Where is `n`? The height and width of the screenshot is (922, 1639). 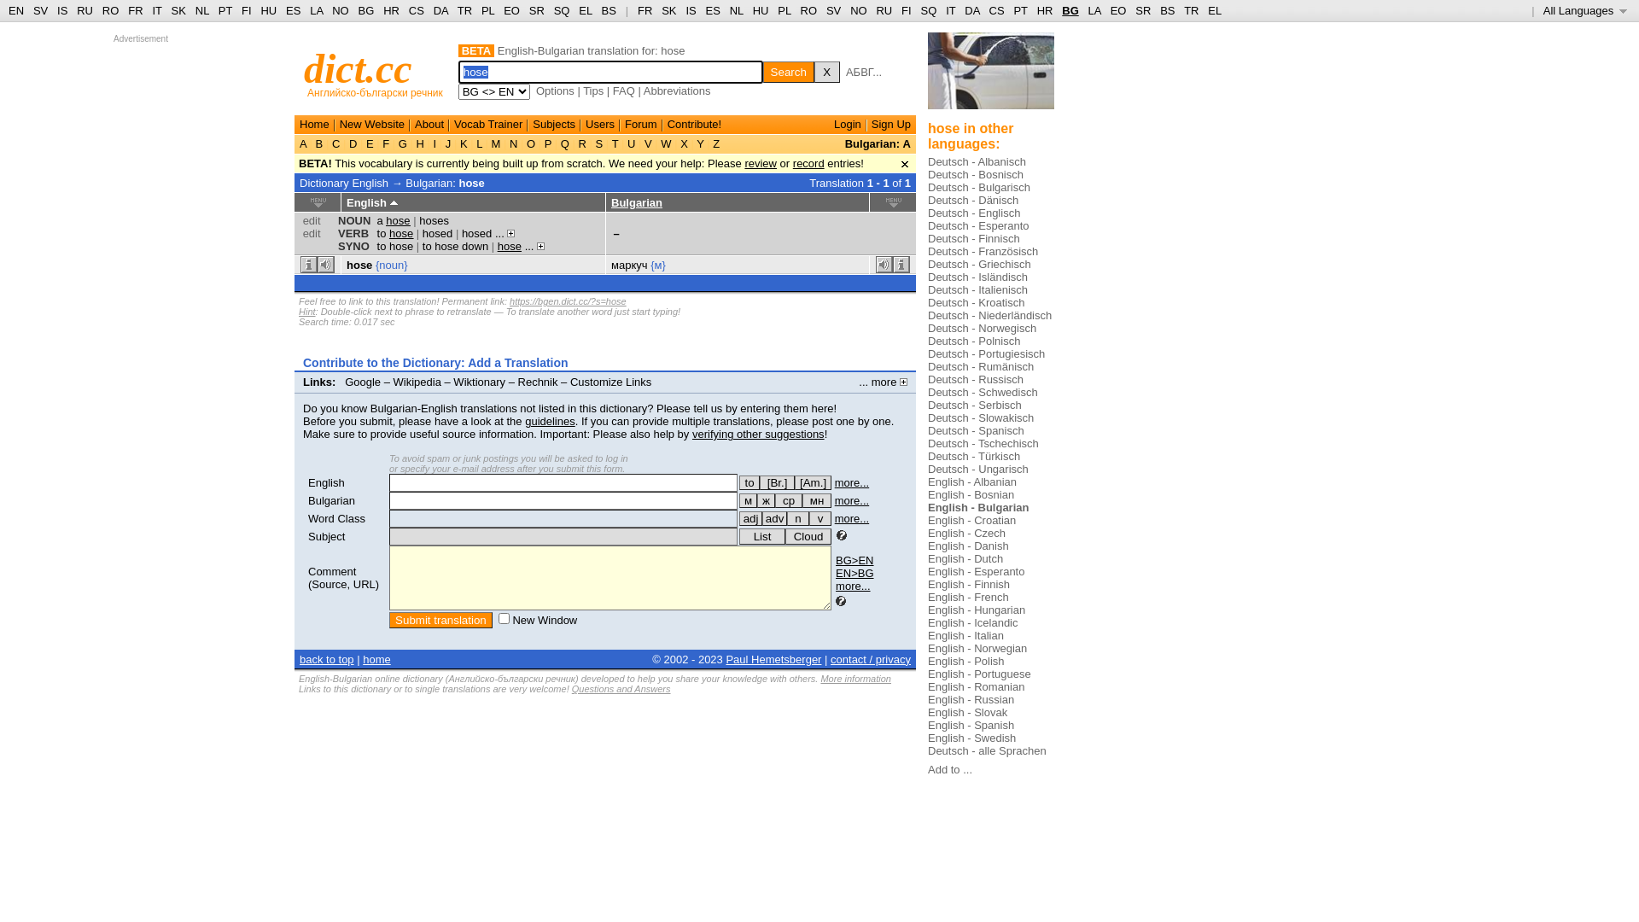
n is located at coordinates (798, 519).